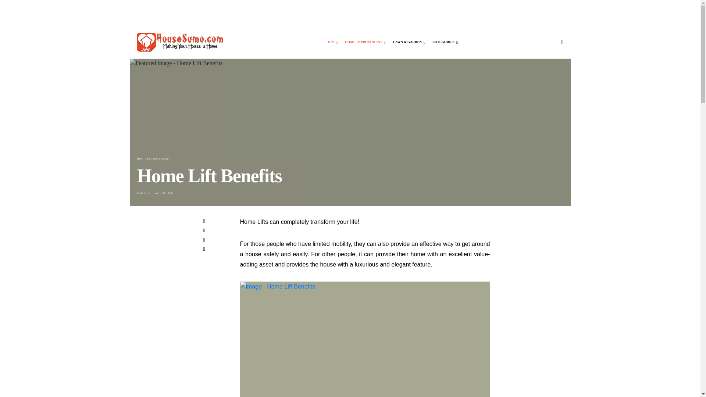 Image resolution: width=706 pixels, height=397 pixels. I want to click on DIY, so click(332, 42).